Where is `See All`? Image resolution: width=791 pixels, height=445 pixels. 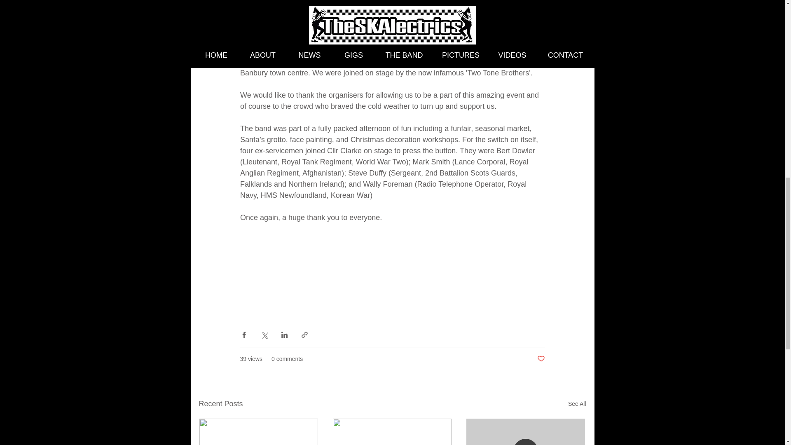
See All is located at coordinates (577, 404).